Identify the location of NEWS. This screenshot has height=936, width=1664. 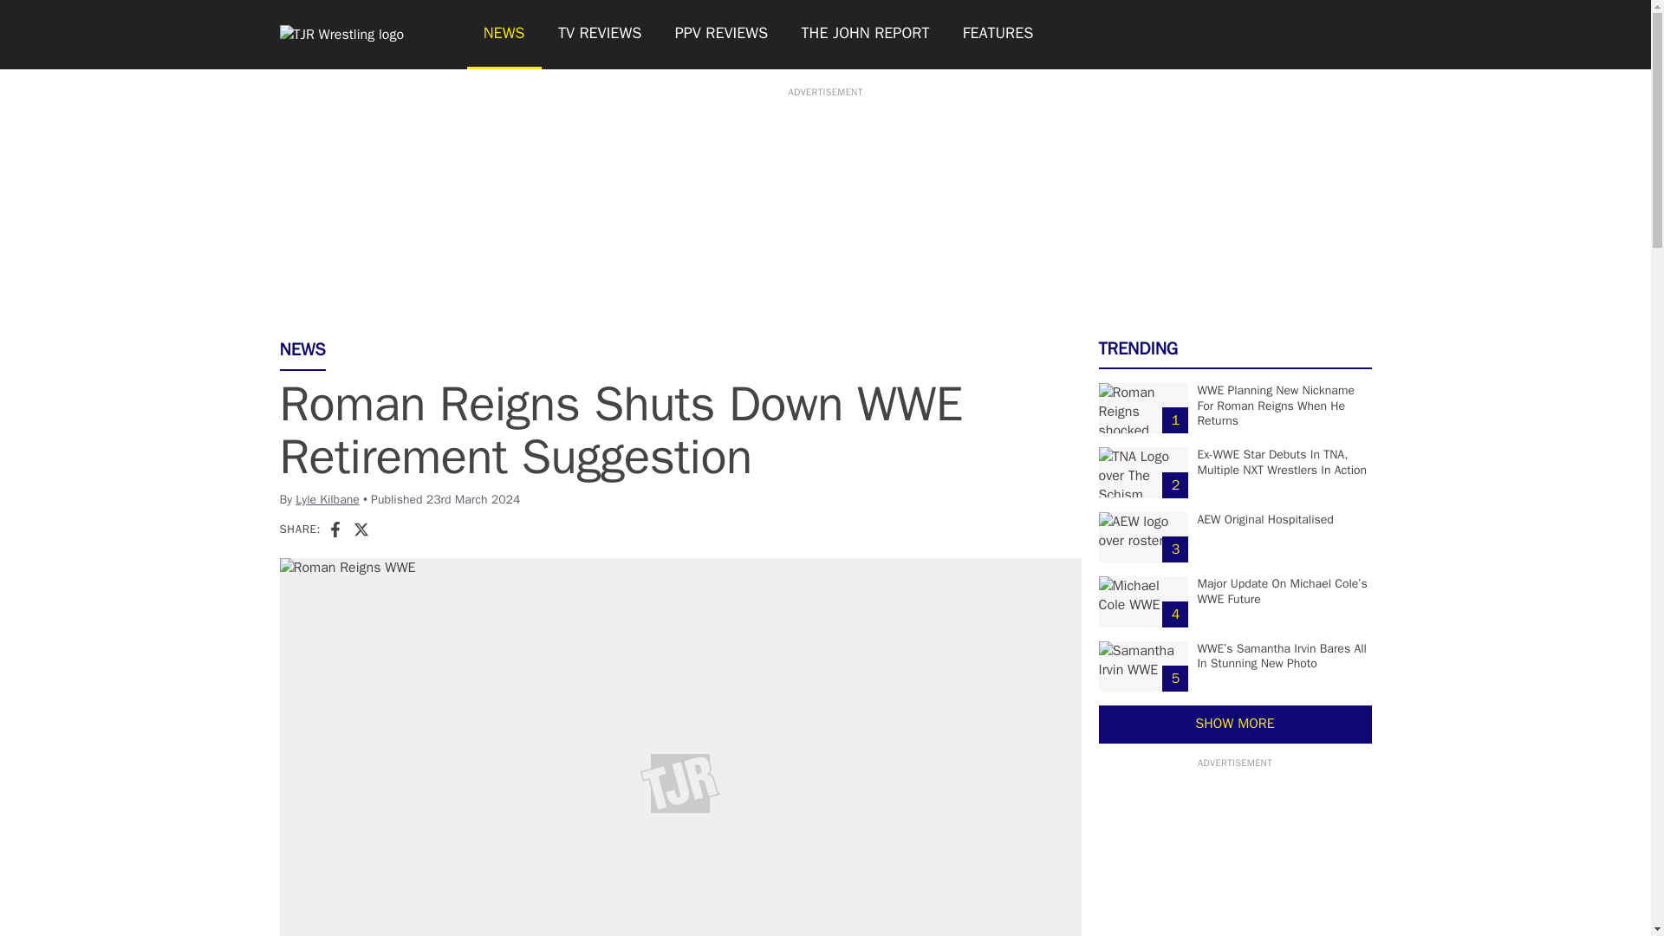
(503, 35).